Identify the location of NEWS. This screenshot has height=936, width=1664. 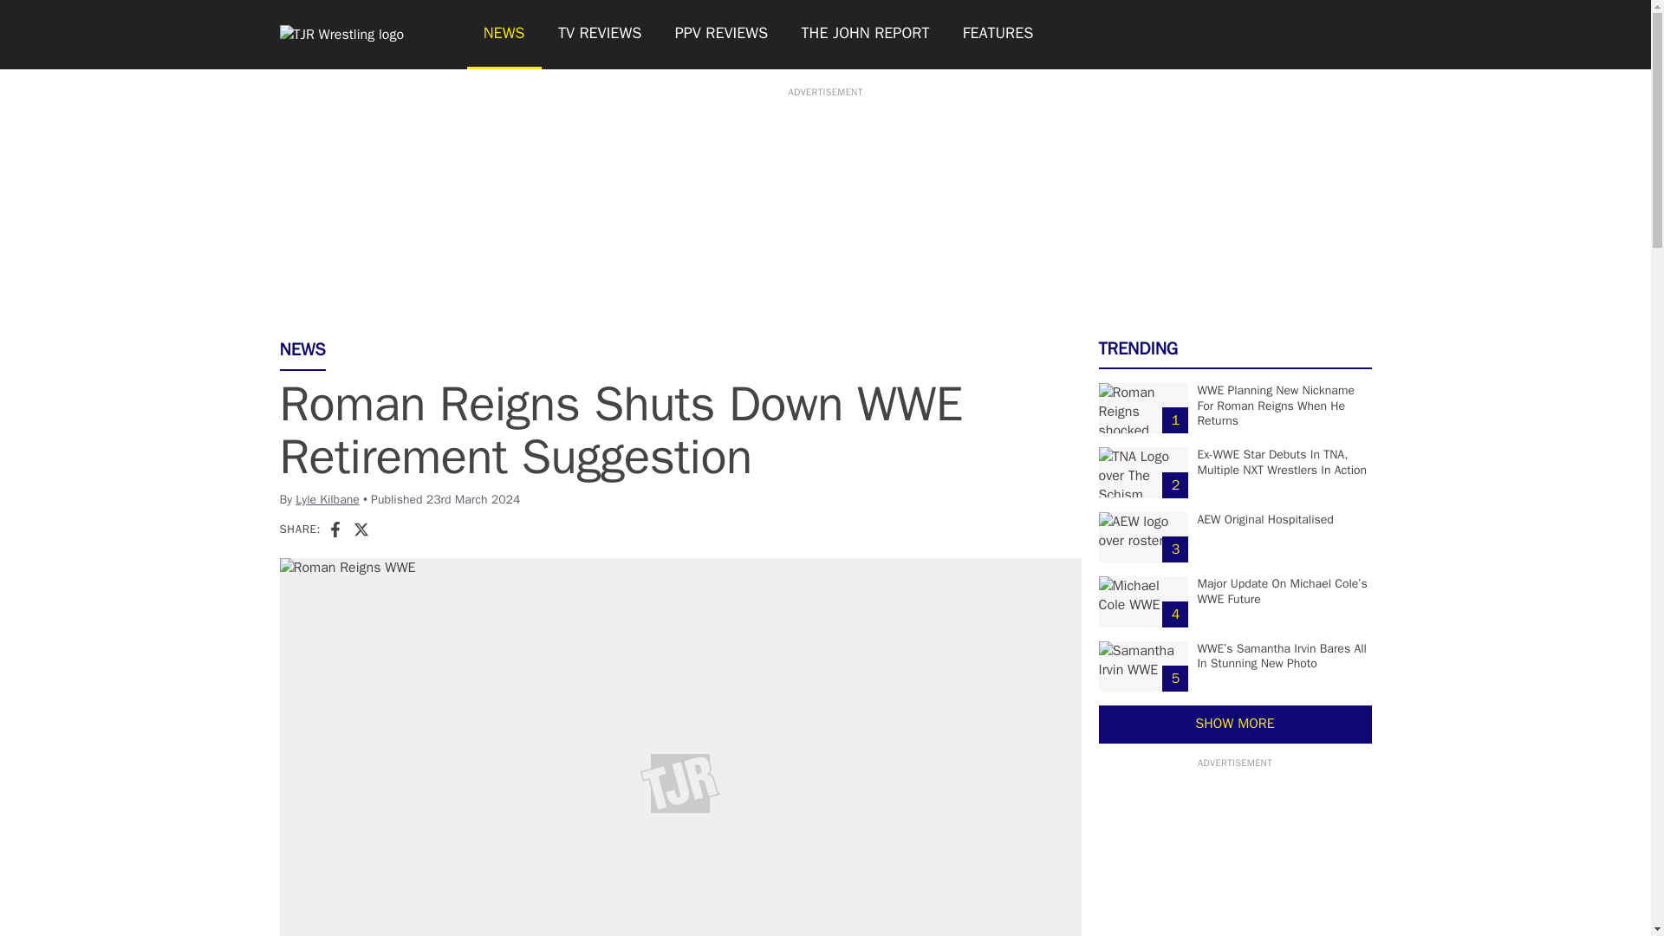
(503, 35).